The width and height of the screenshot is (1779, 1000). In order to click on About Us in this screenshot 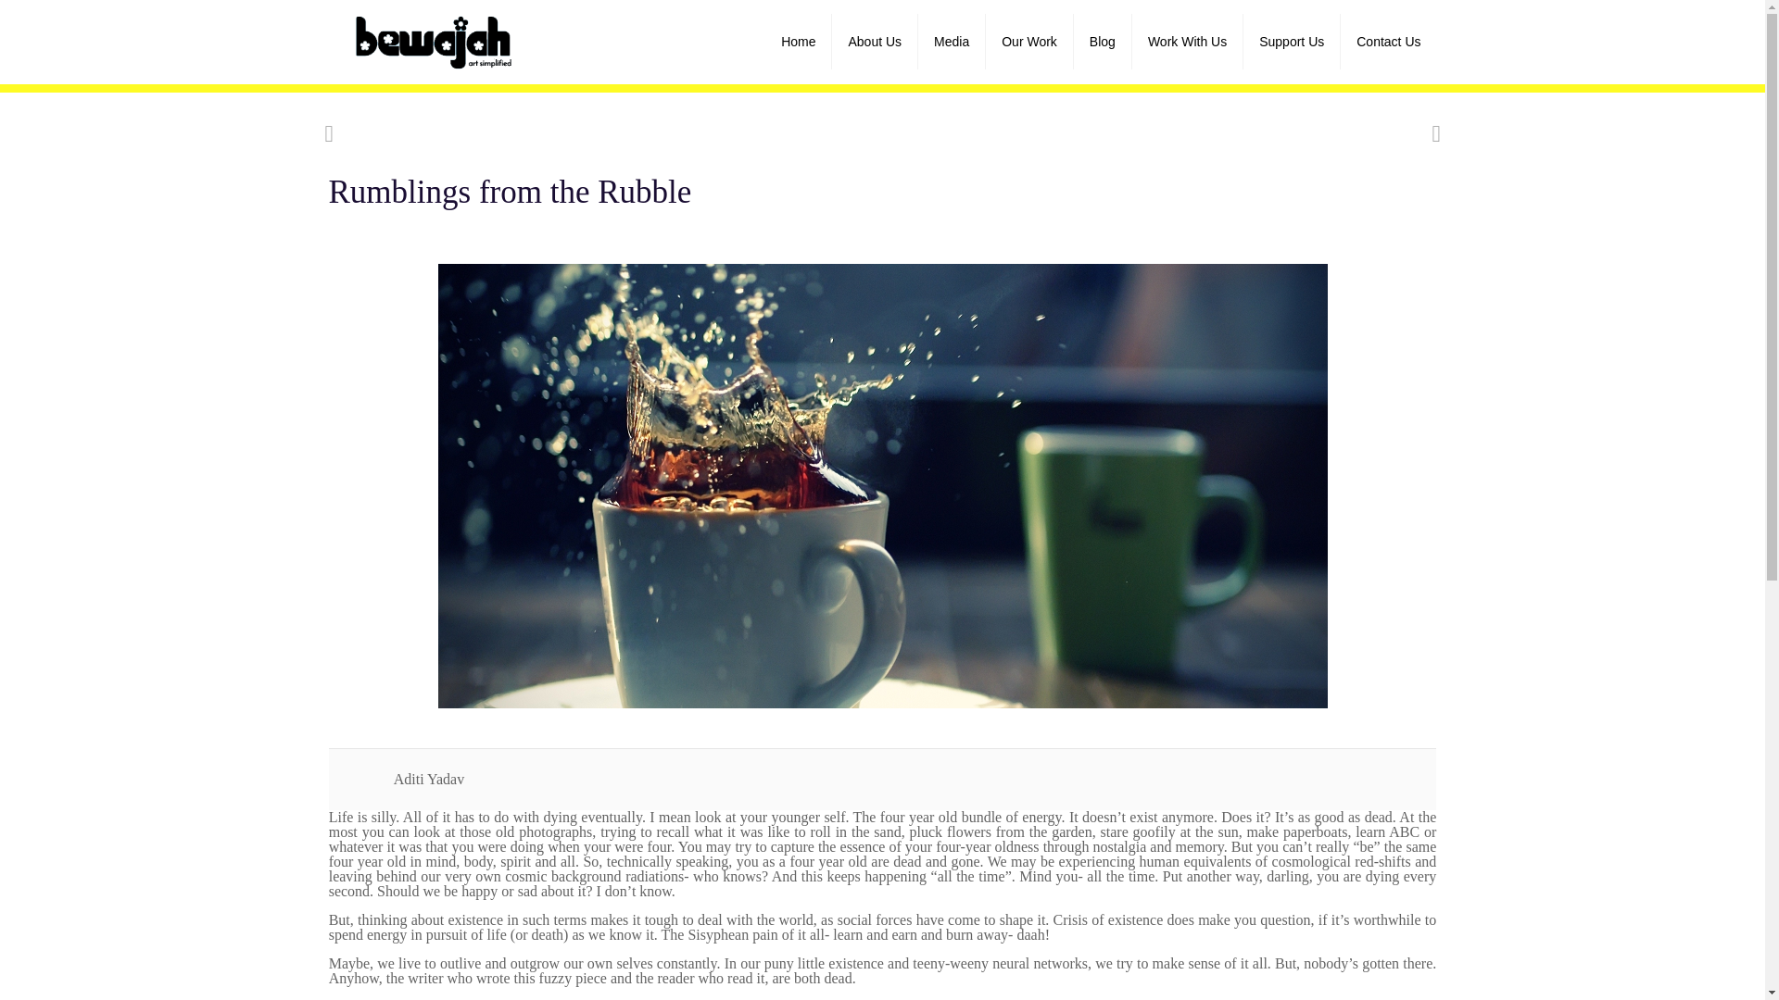, I will do `click(875, 41)`.